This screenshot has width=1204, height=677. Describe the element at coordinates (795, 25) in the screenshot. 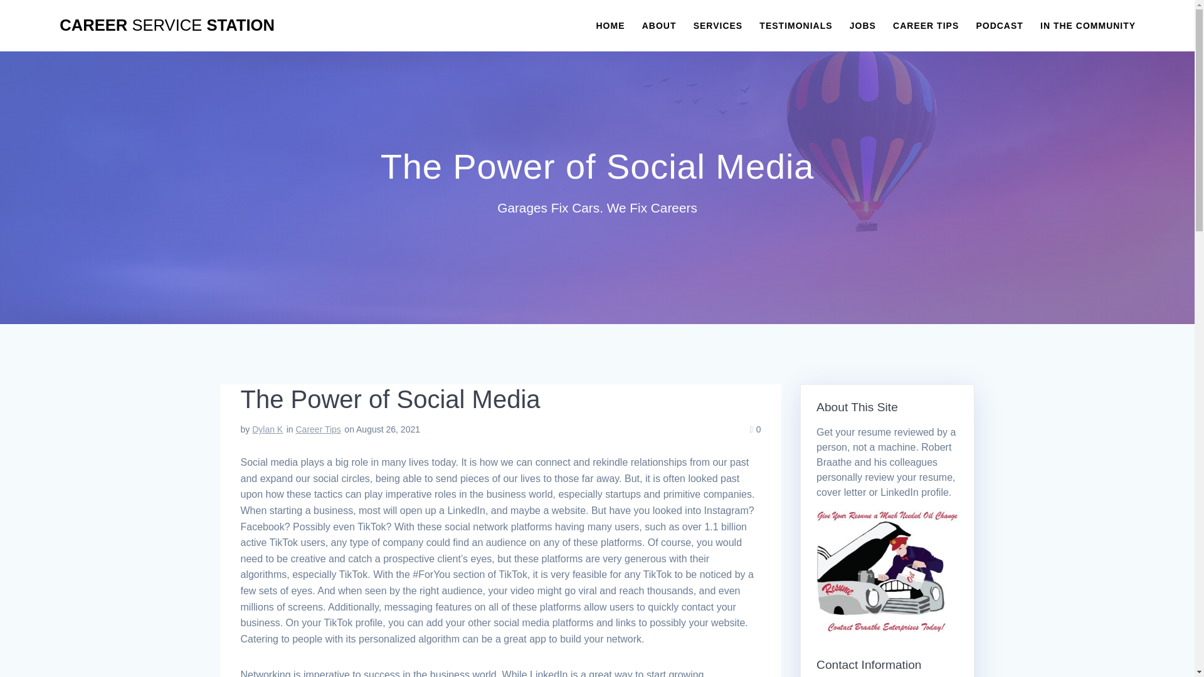

I see `TESTIMONIALS` at that location.